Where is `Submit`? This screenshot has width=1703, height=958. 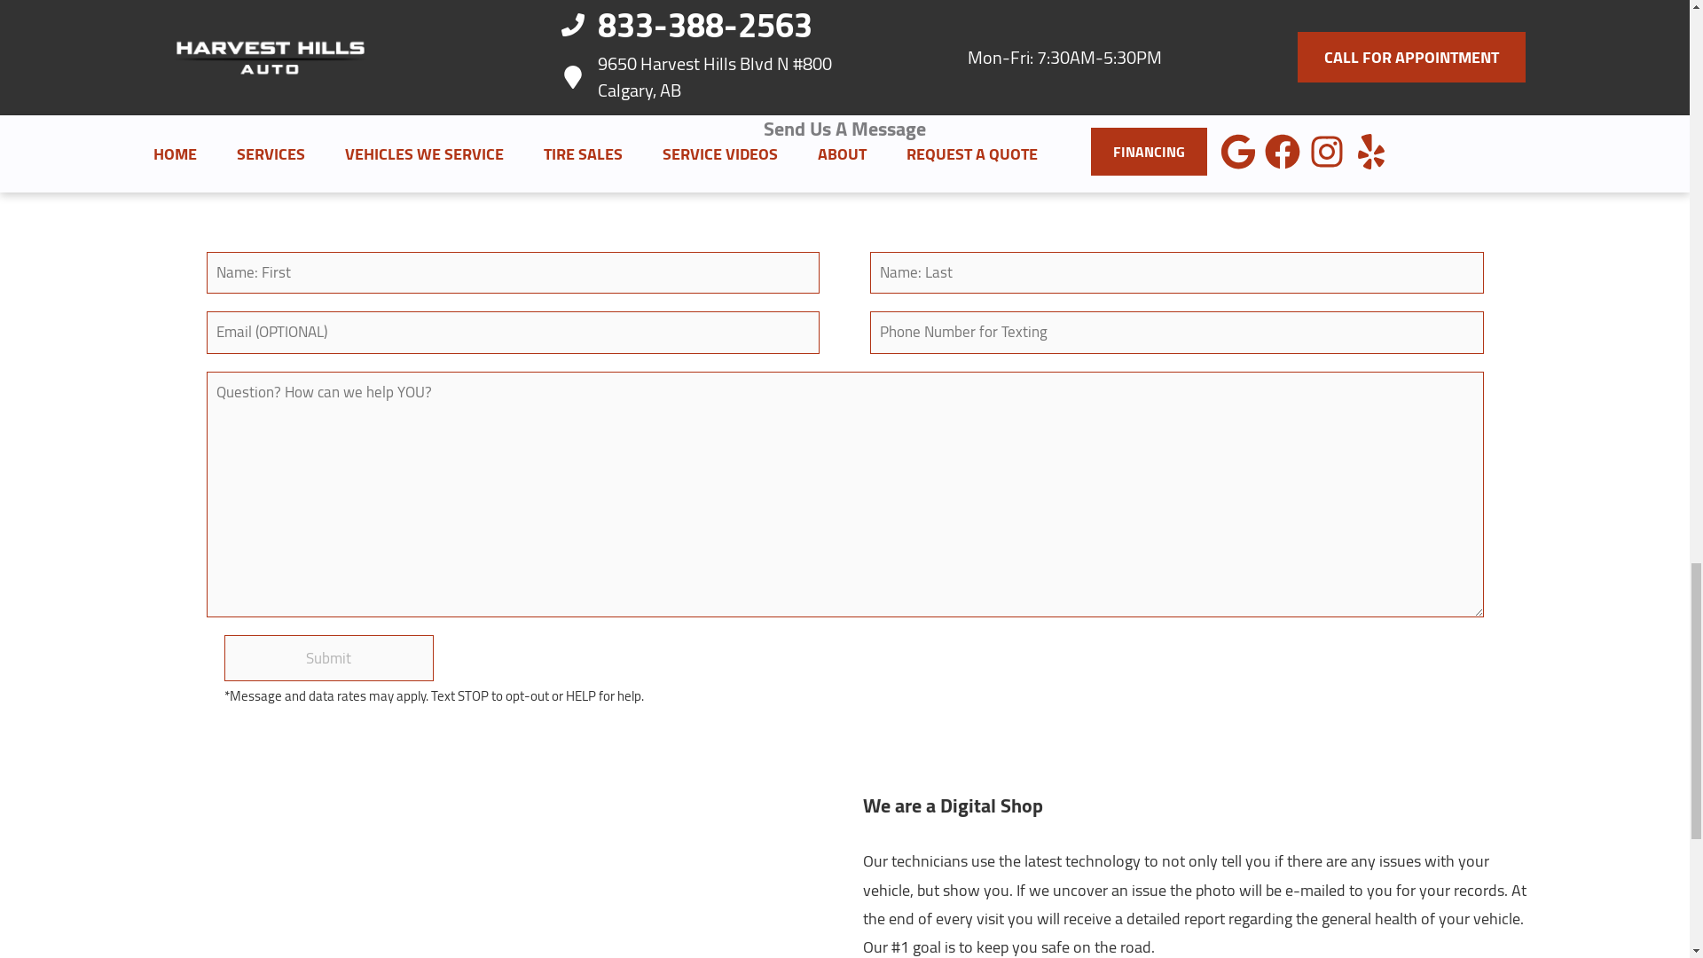 Submit is located at coordinates (328, 658).